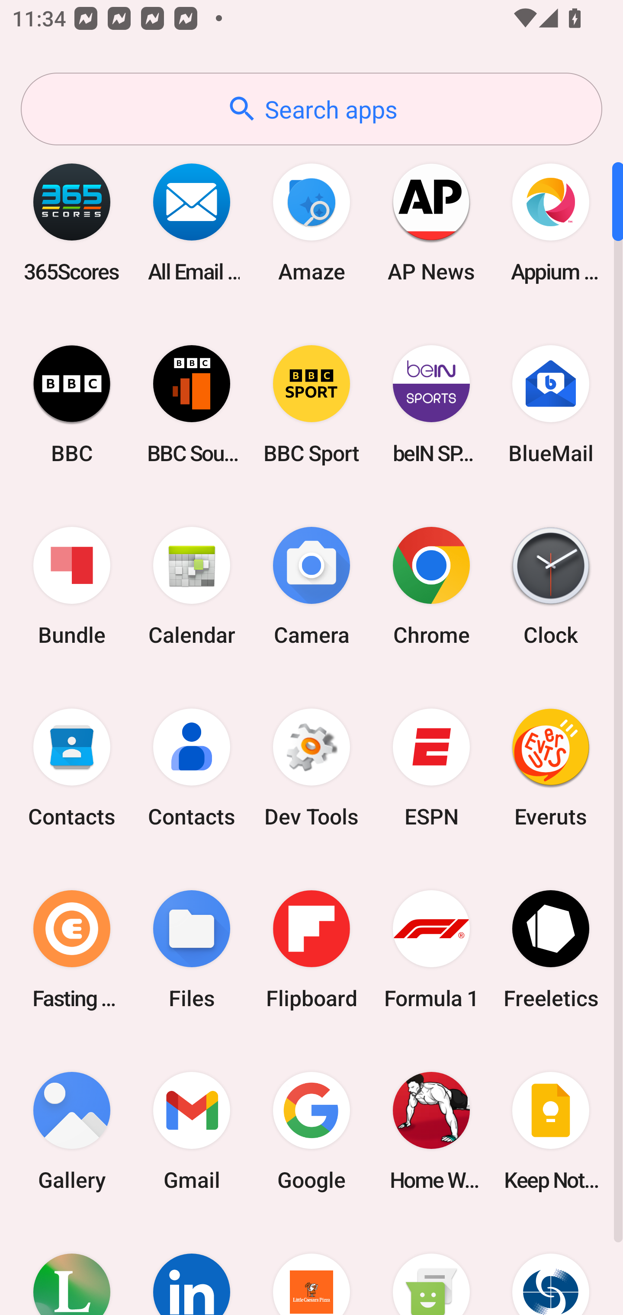 The height and width of the screenshot is (1315, 623). What do you see at coordinates (551, 404) in the screenshot?
I see `BlueMail` at bounding box center [551, 404].